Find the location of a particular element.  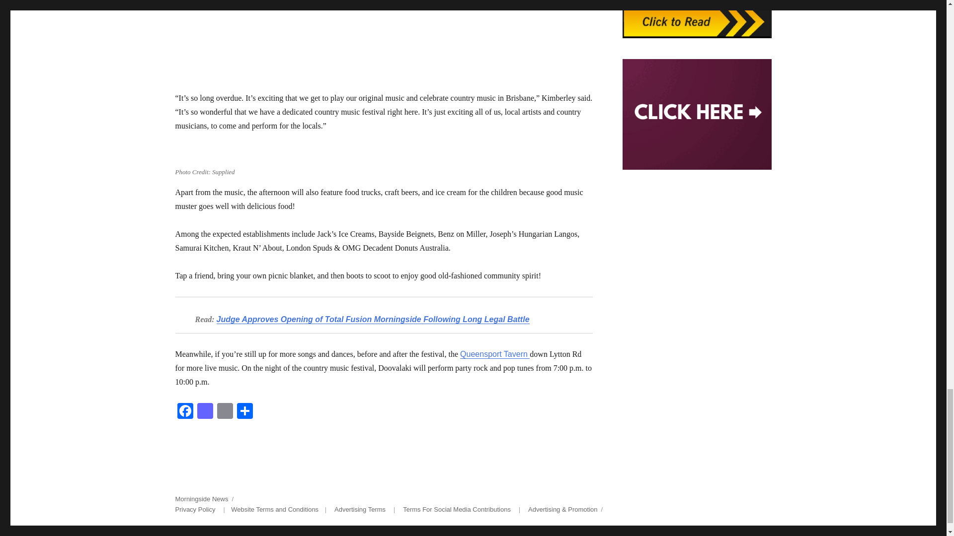

Facebook is located at coordinates (184, 412).